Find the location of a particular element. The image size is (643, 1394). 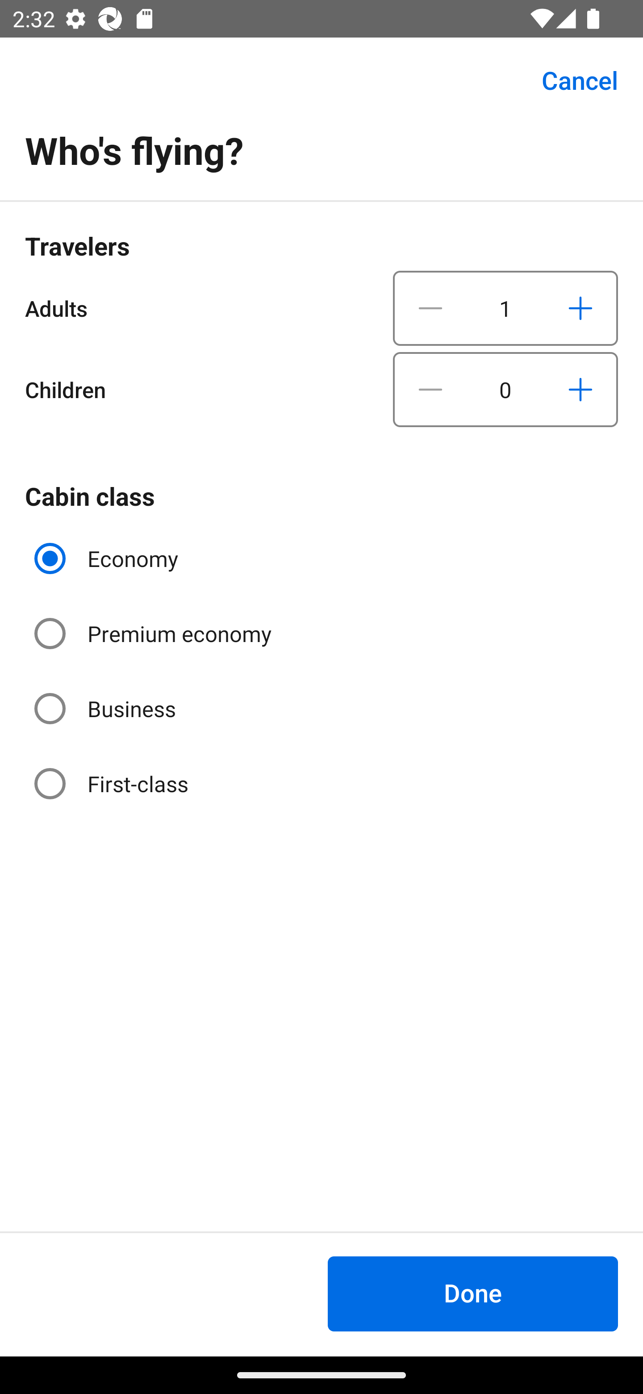

Business is located at coordinates (106, 708).